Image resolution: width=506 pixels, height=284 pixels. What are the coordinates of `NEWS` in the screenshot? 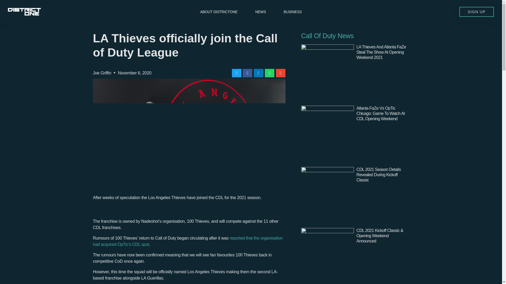 It's located at (260, 12).